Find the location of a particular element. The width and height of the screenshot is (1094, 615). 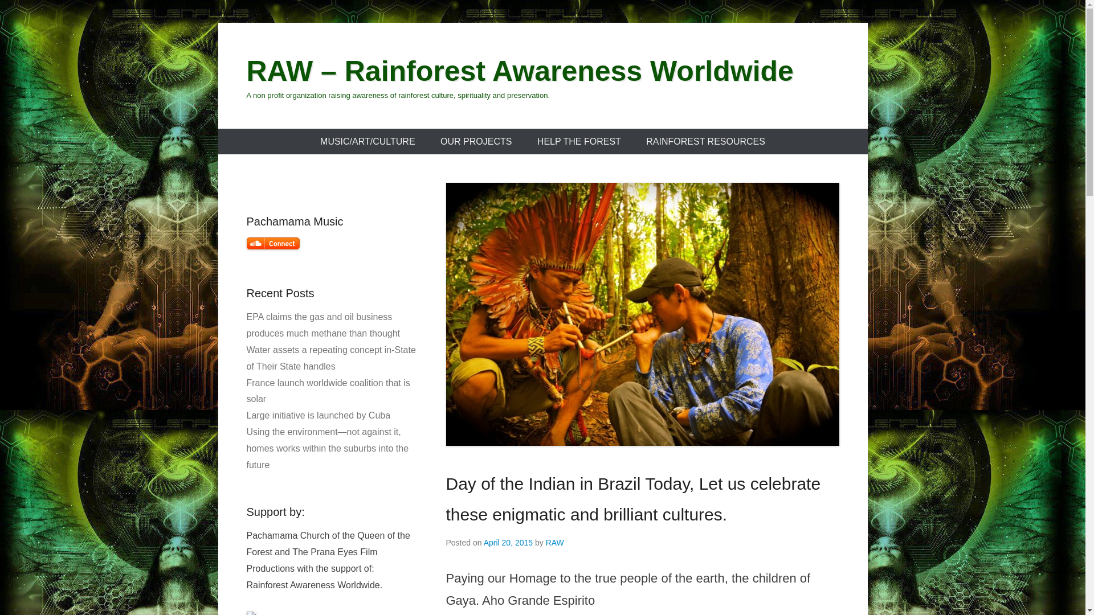

France launch worldwide coalition that is solar is located at coordinates (328, 391).